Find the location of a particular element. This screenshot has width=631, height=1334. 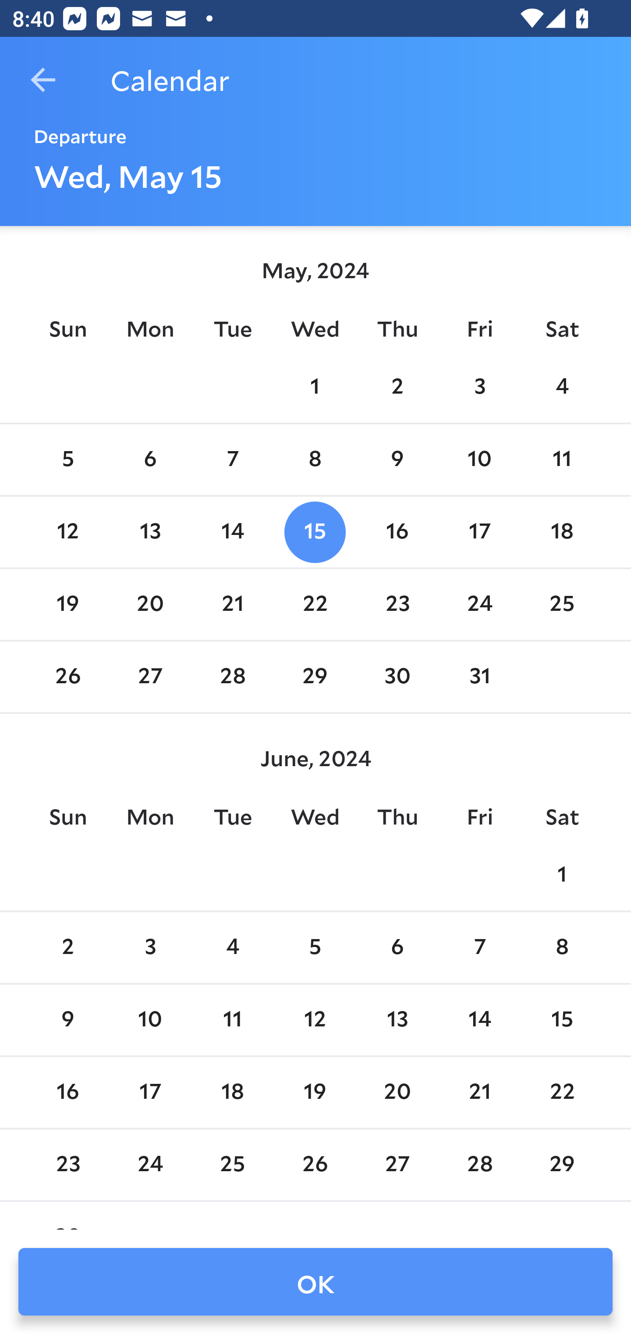

23 is located at coordinates (67, 1165).